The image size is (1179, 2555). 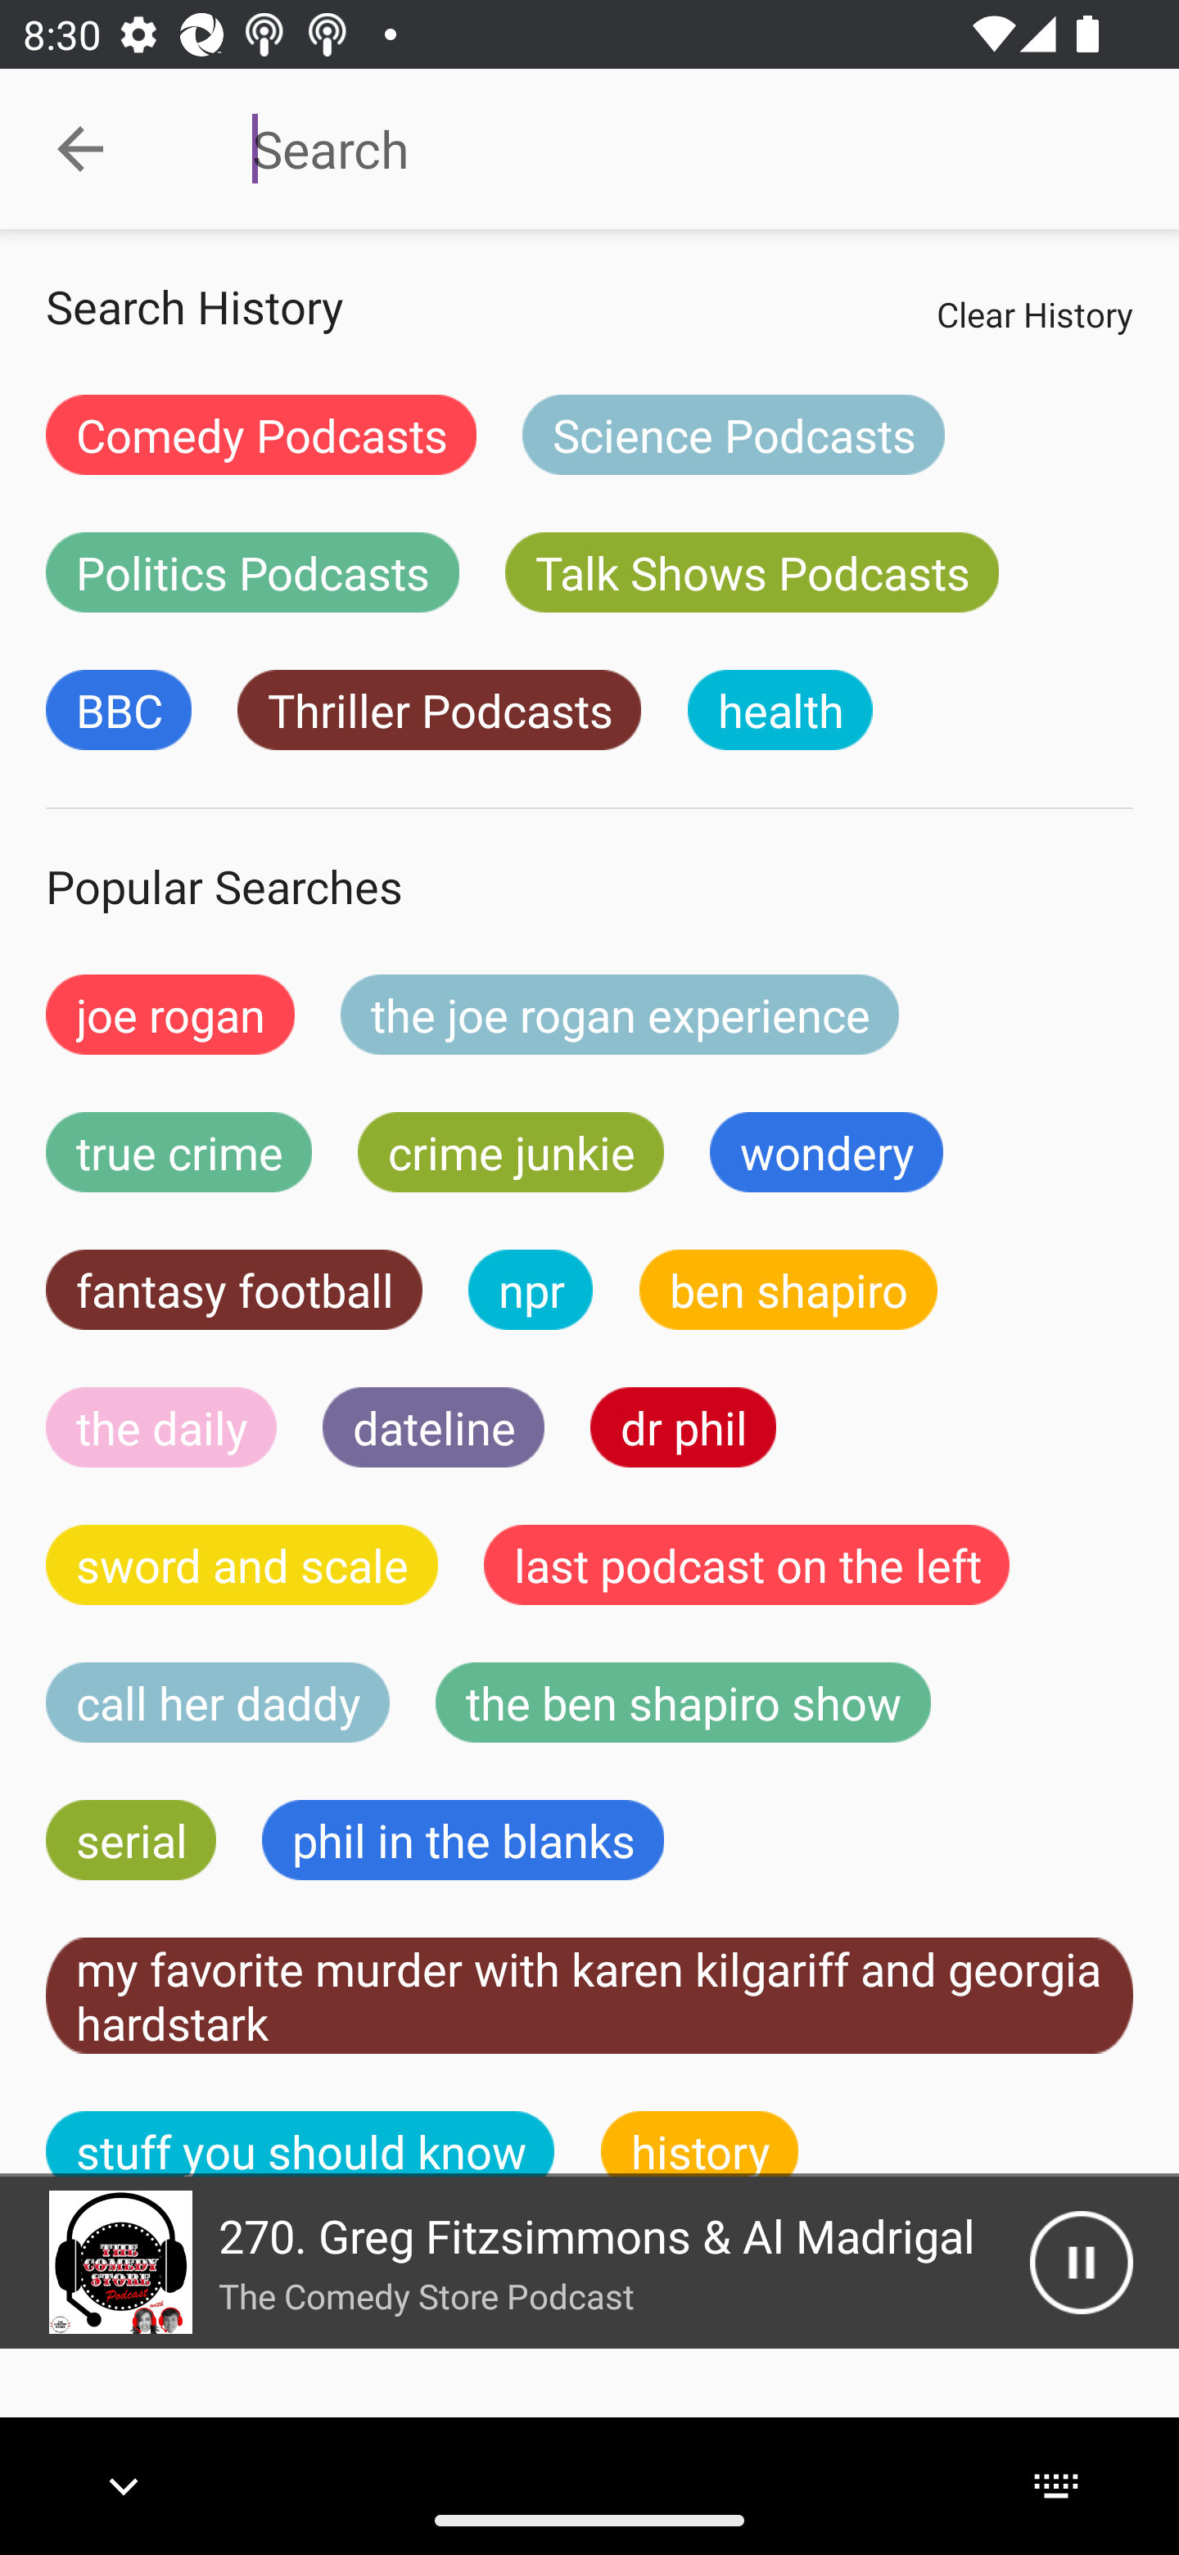 What do you see at coordinates (752, 572) in the screenshot?
I see `Talk Shows Podcasts` at bounding box center [752, 572].